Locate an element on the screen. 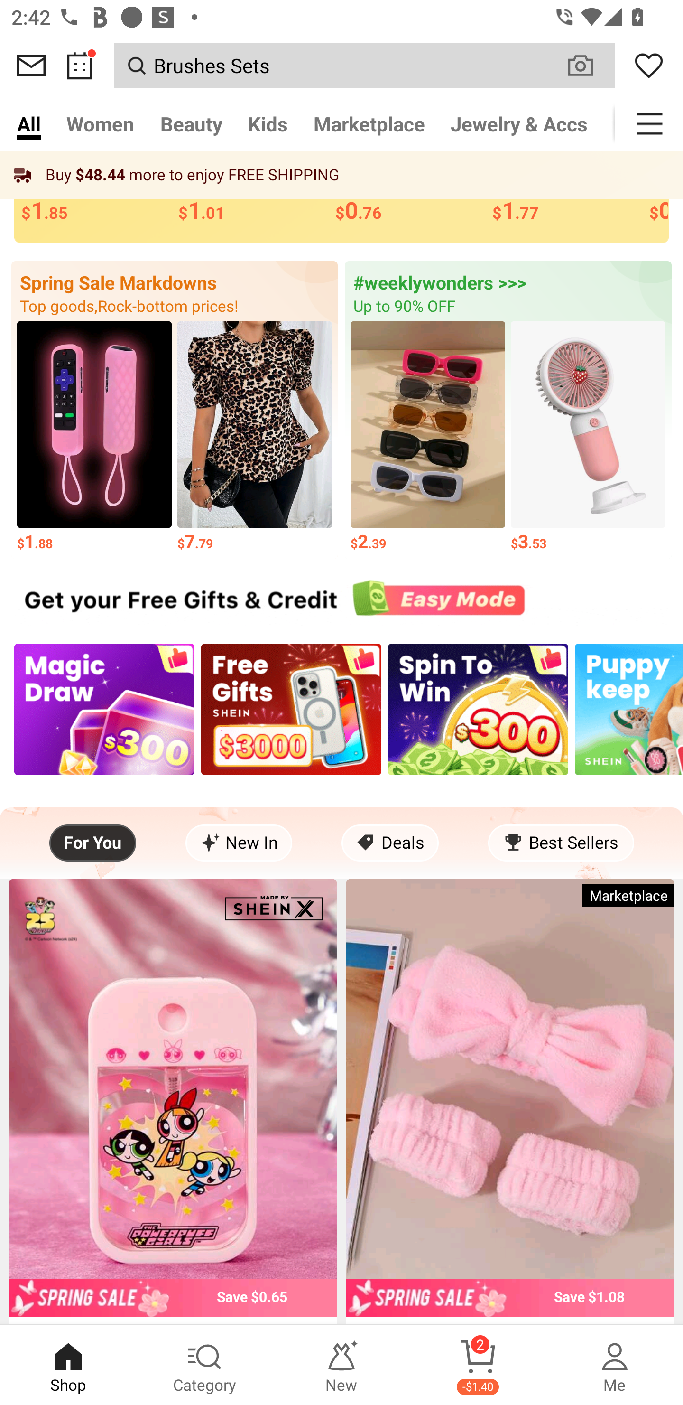 The image size is (683, 1405). New is located at coordinates (341, 1365).